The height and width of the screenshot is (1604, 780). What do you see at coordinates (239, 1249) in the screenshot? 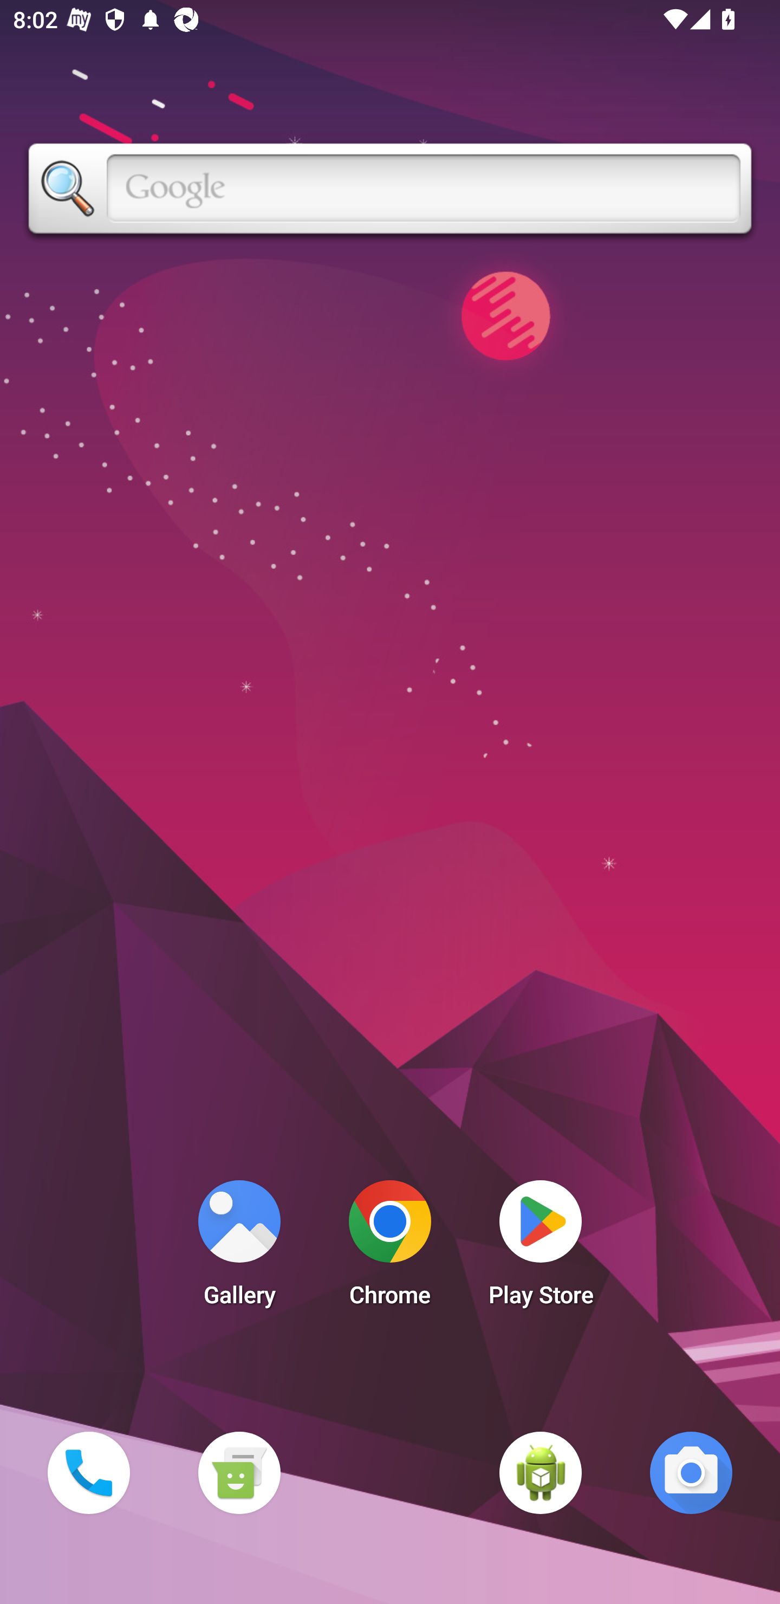
I see `Gallery` at bounding box center [239, 1249].